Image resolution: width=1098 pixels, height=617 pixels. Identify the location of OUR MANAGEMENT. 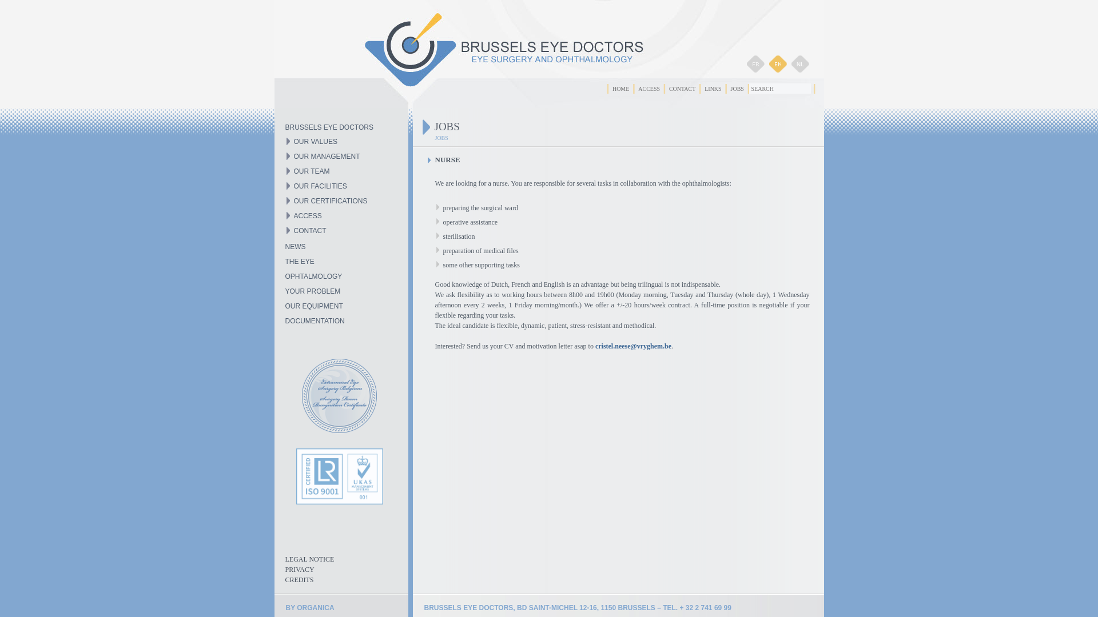
(327, 157).